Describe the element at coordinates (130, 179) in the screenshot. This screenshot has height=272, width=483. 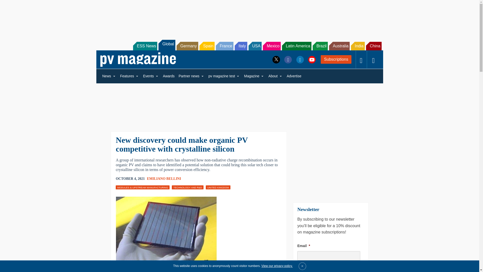
I see `Monday, October 4, 2021, 11:45 am` at that location.